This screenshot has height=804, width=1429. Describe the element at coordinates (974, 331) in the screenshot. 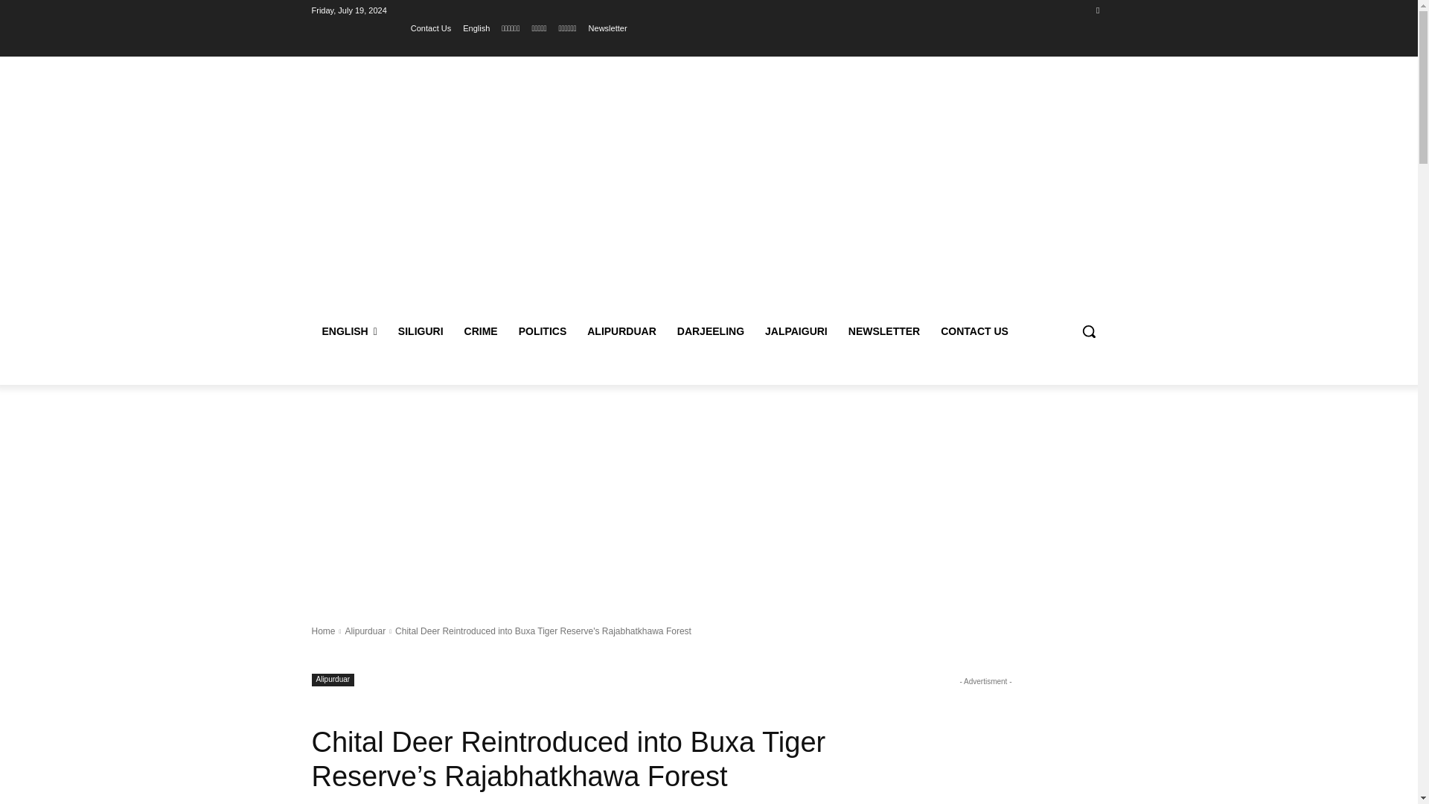

I see `CONTACT US` at that location.